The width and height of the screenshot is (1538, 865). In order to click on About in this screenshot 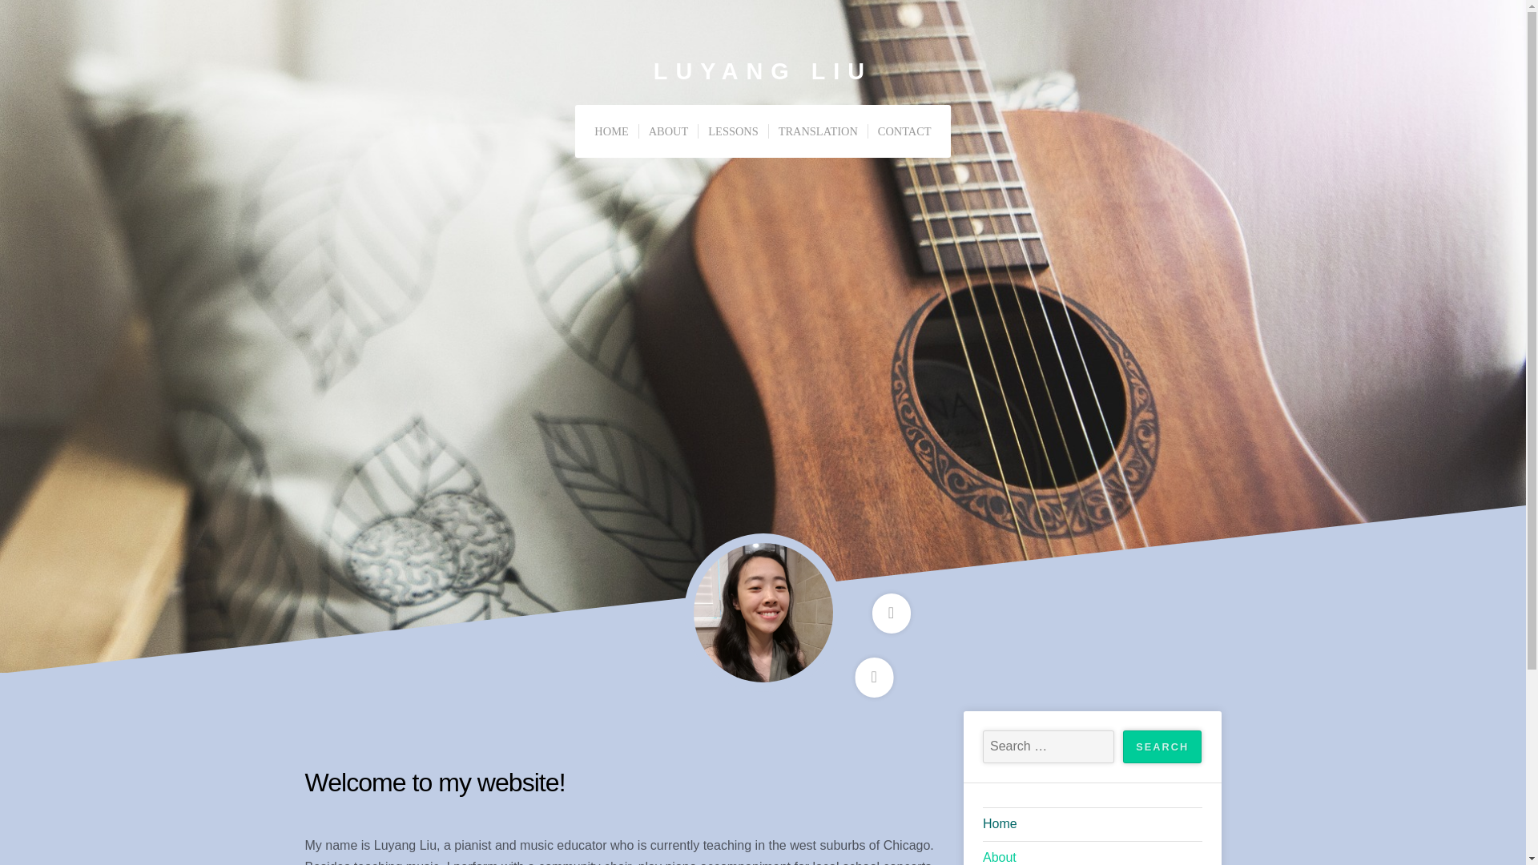, I will do `click(1093, 855)`.